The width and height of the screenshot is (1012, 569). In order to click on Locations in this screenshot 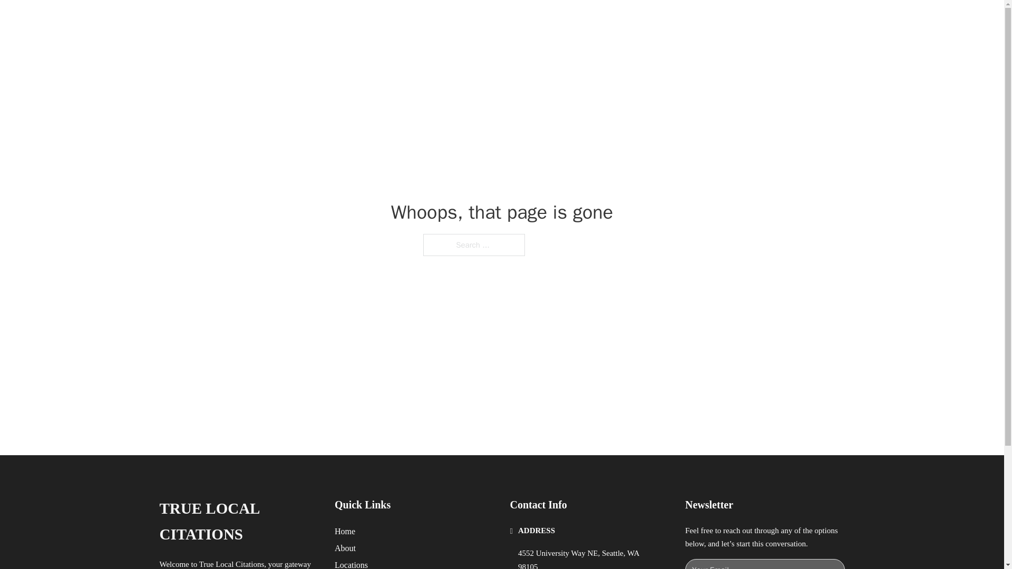, I will do `click(351, 564)`.